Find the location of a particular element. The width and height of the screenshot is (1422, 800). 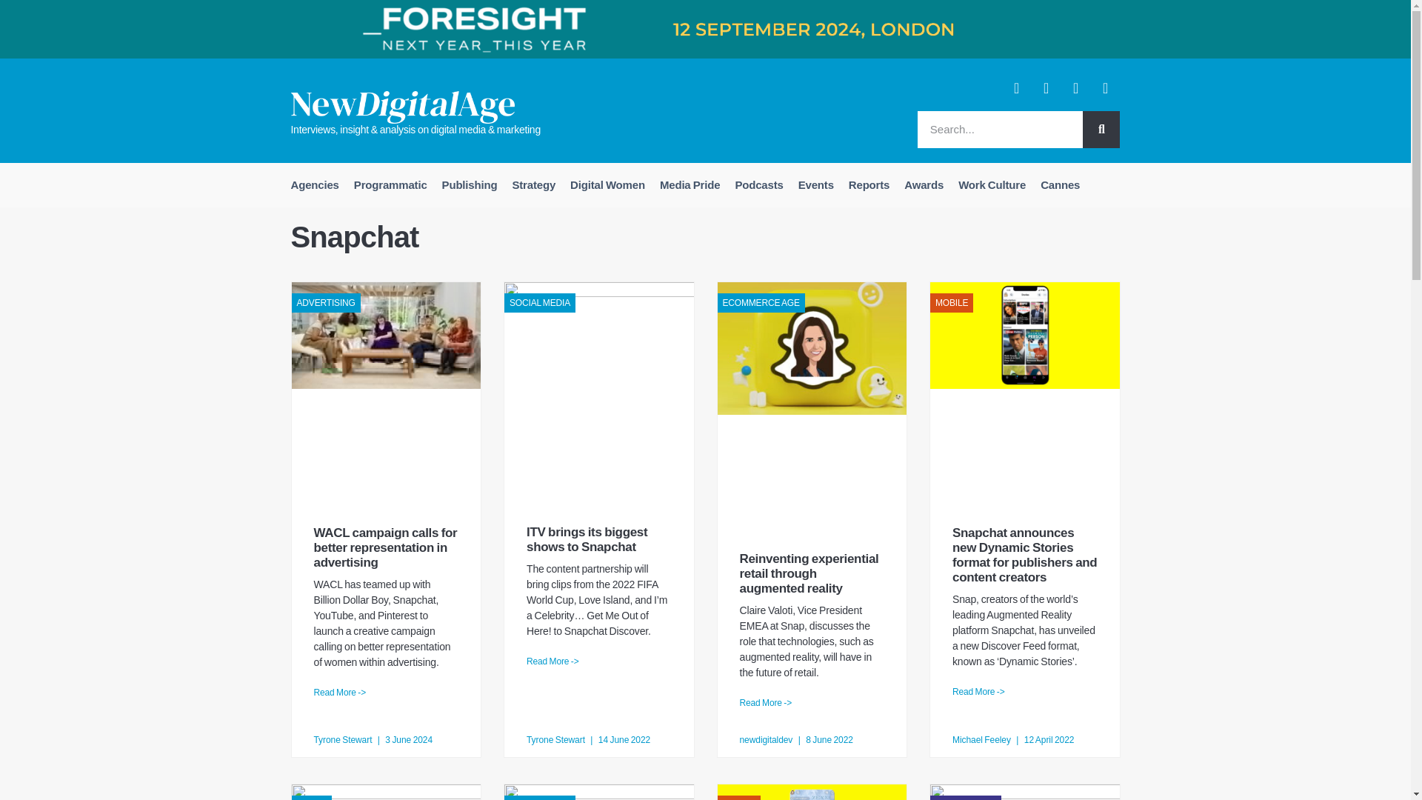

Work Culture is located at coordinates (992, 185).